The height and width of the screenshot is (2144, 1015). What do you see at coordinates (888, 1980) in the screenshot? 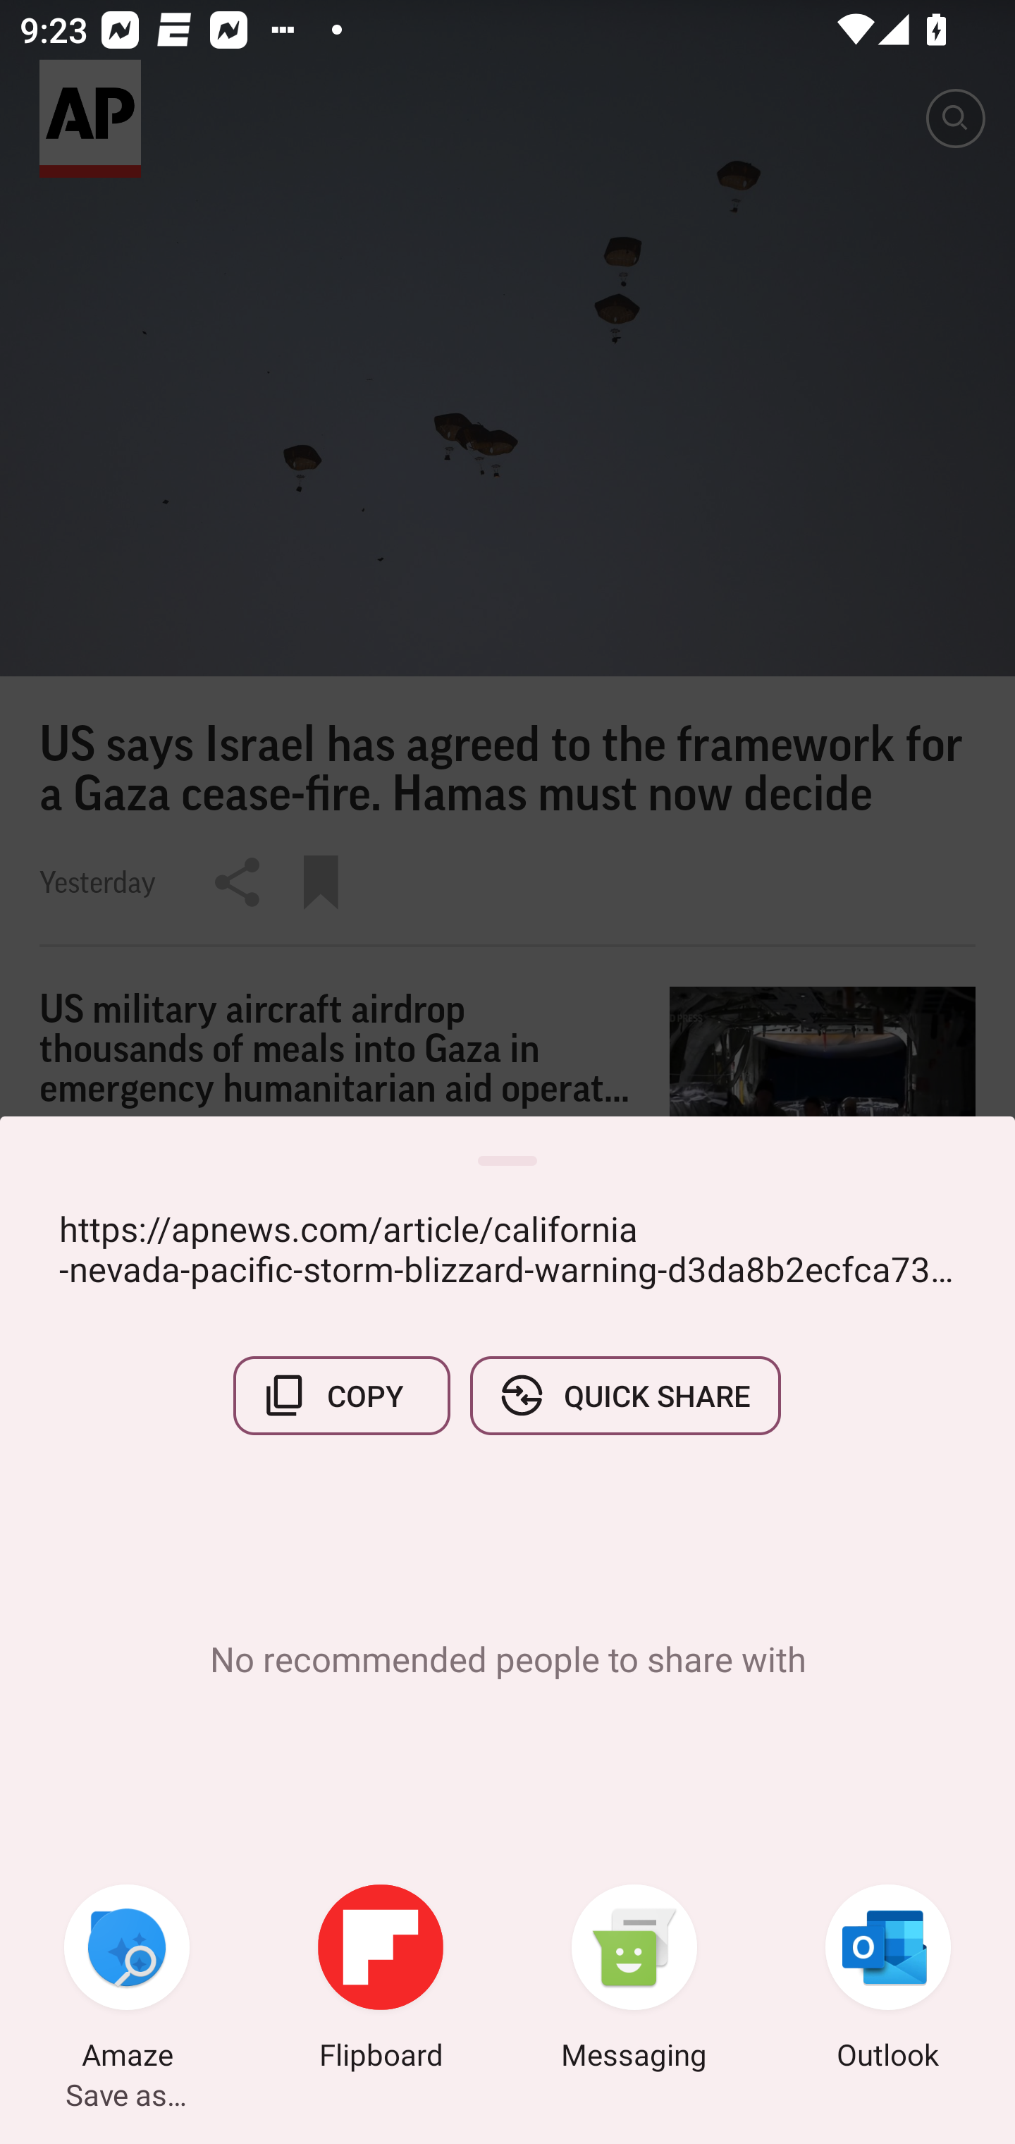
I see `Outlook` at bounding box center [888, 1980].